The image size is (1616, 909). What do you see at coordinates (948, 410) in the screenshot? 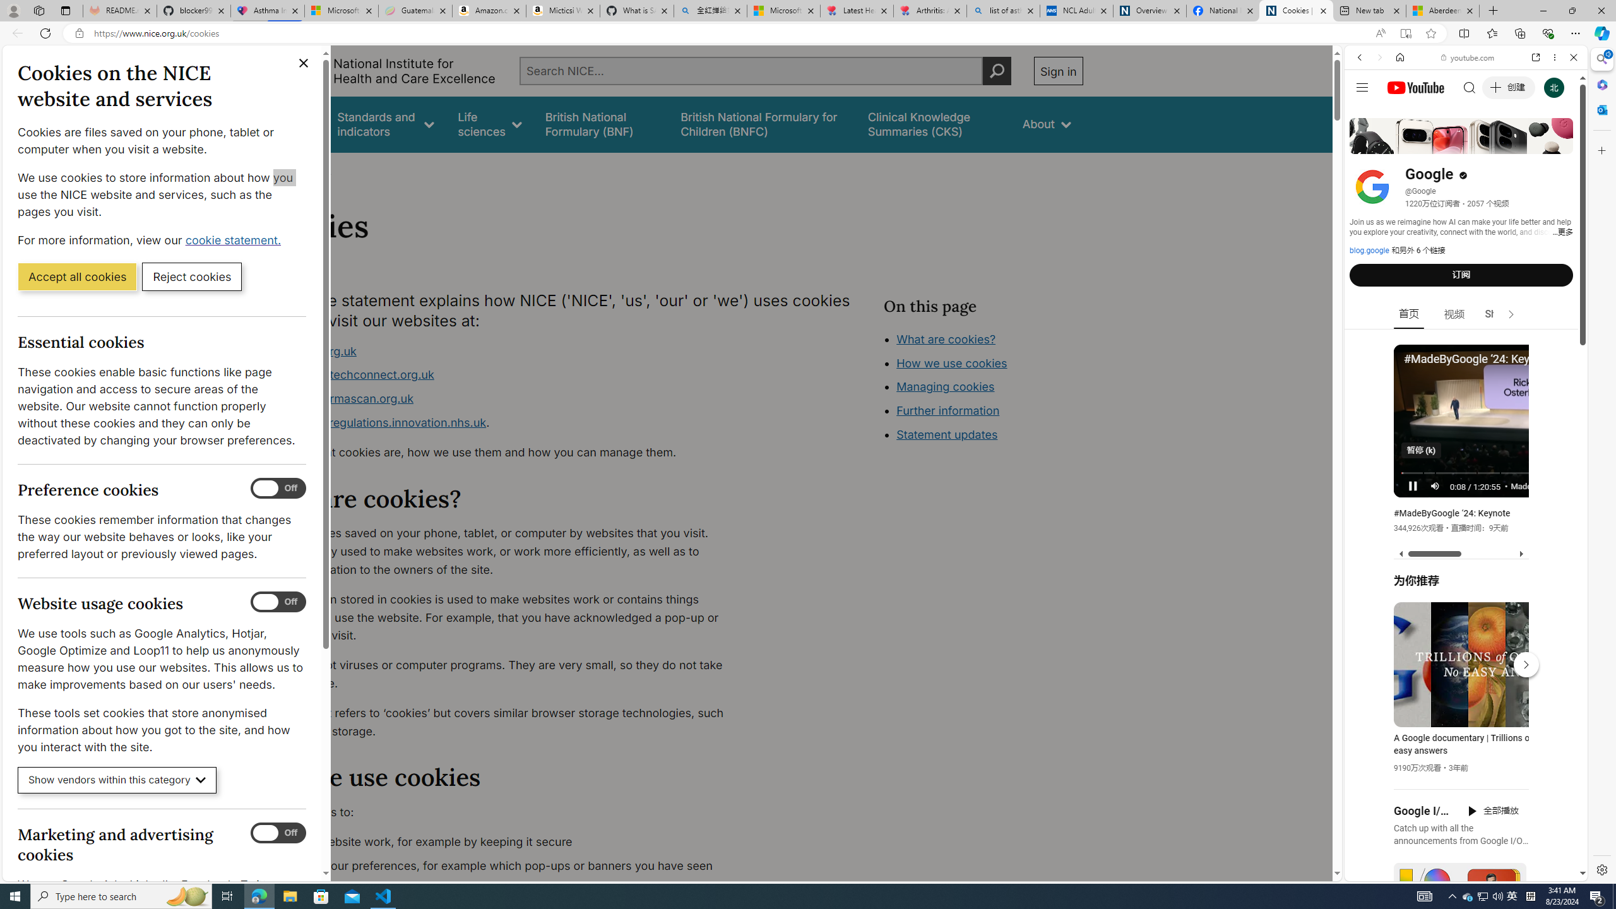
I see `Further information` at bounding box center [948, 410].